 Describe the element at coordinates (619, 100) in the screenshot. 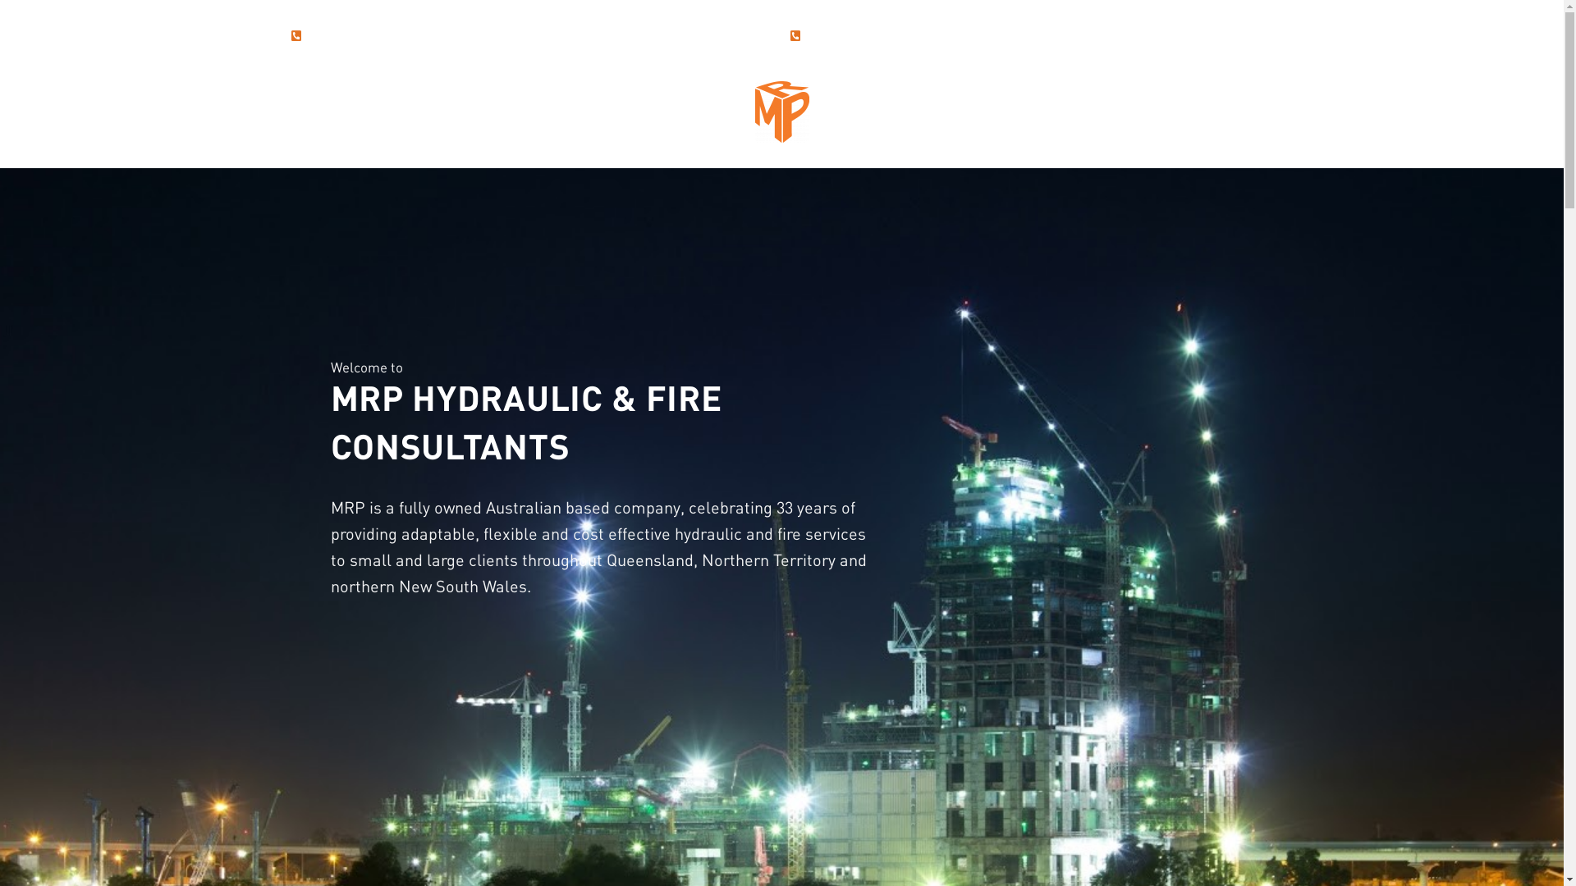

I see `EXPERTISE` at that location.